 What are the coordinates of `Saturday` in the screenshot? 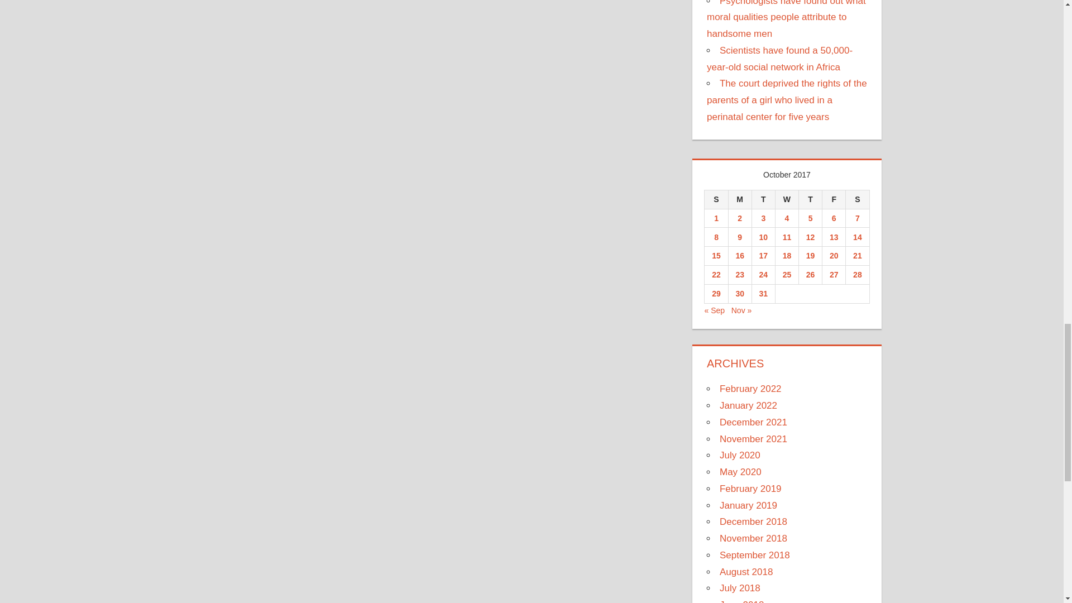 It's located at (858, 199).